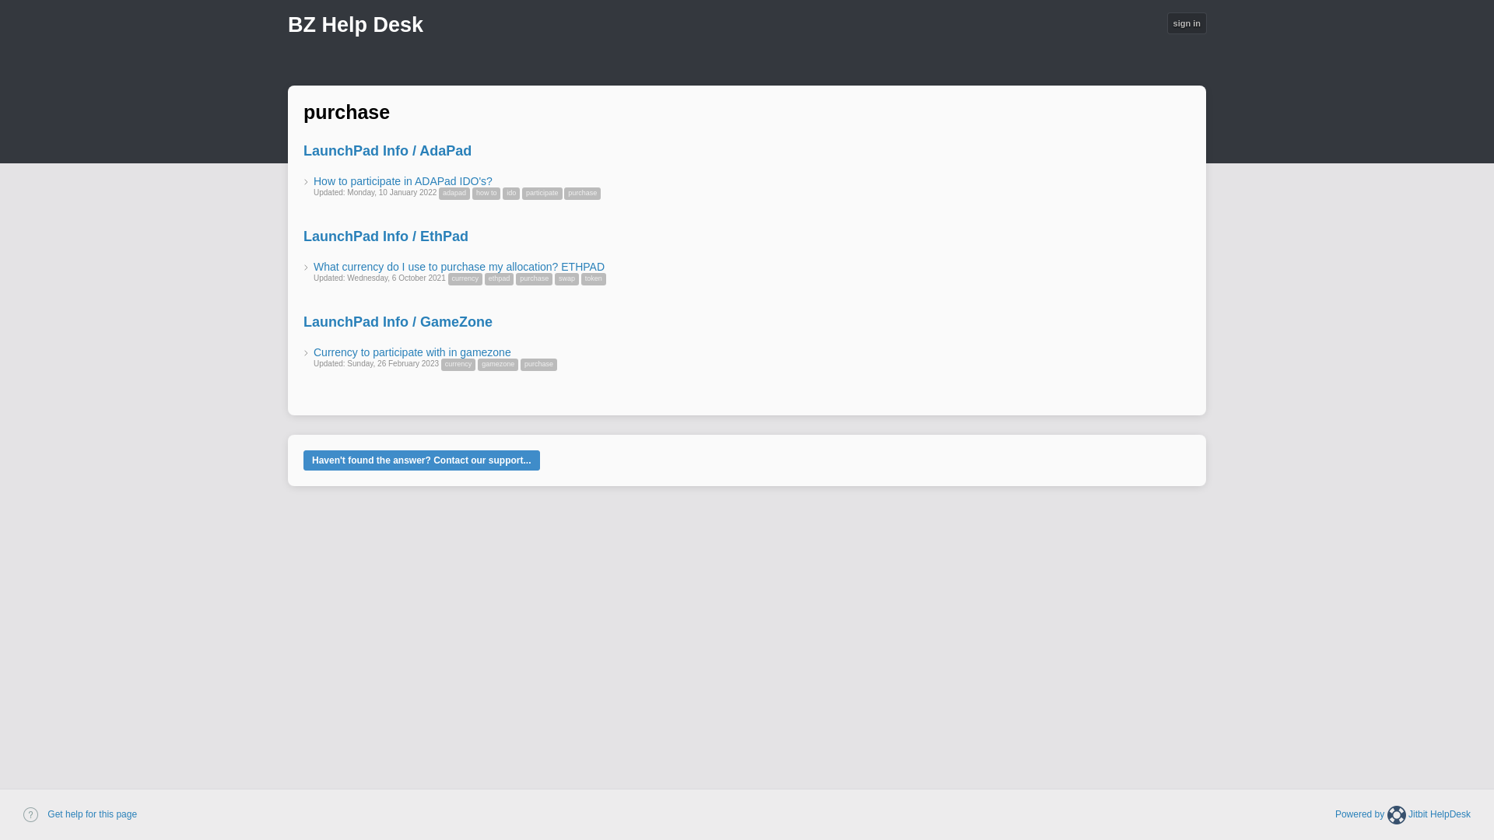 The width and height of the screenshot is (1494, 840). Describe the element at coordinates (412, 352) in the screenshot. I see `Currency to participate with in gamezone` at that location.